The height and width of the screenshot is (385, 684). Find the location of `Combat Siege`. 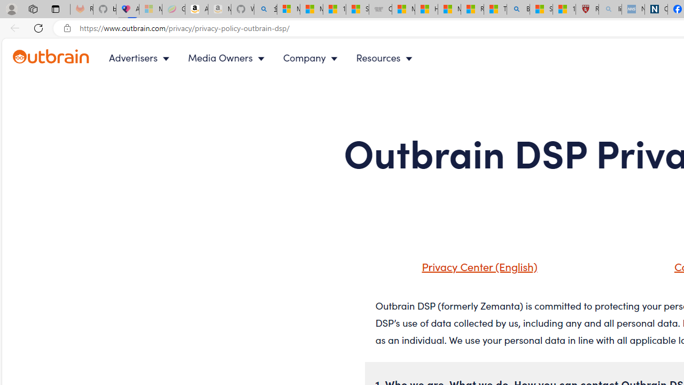

Combat Siege is located at coordinates (380, 10).